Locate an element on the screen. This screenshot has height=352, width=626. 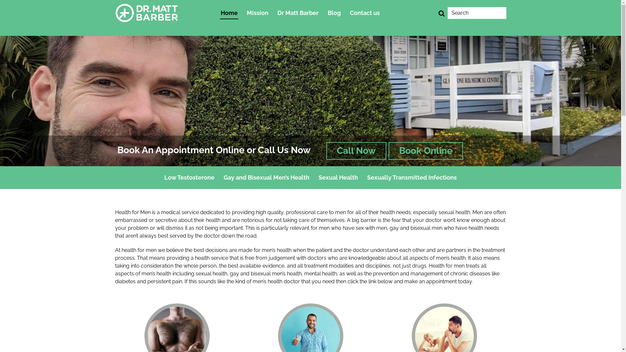
Low Testosterone is located at coordinates (189, 178).